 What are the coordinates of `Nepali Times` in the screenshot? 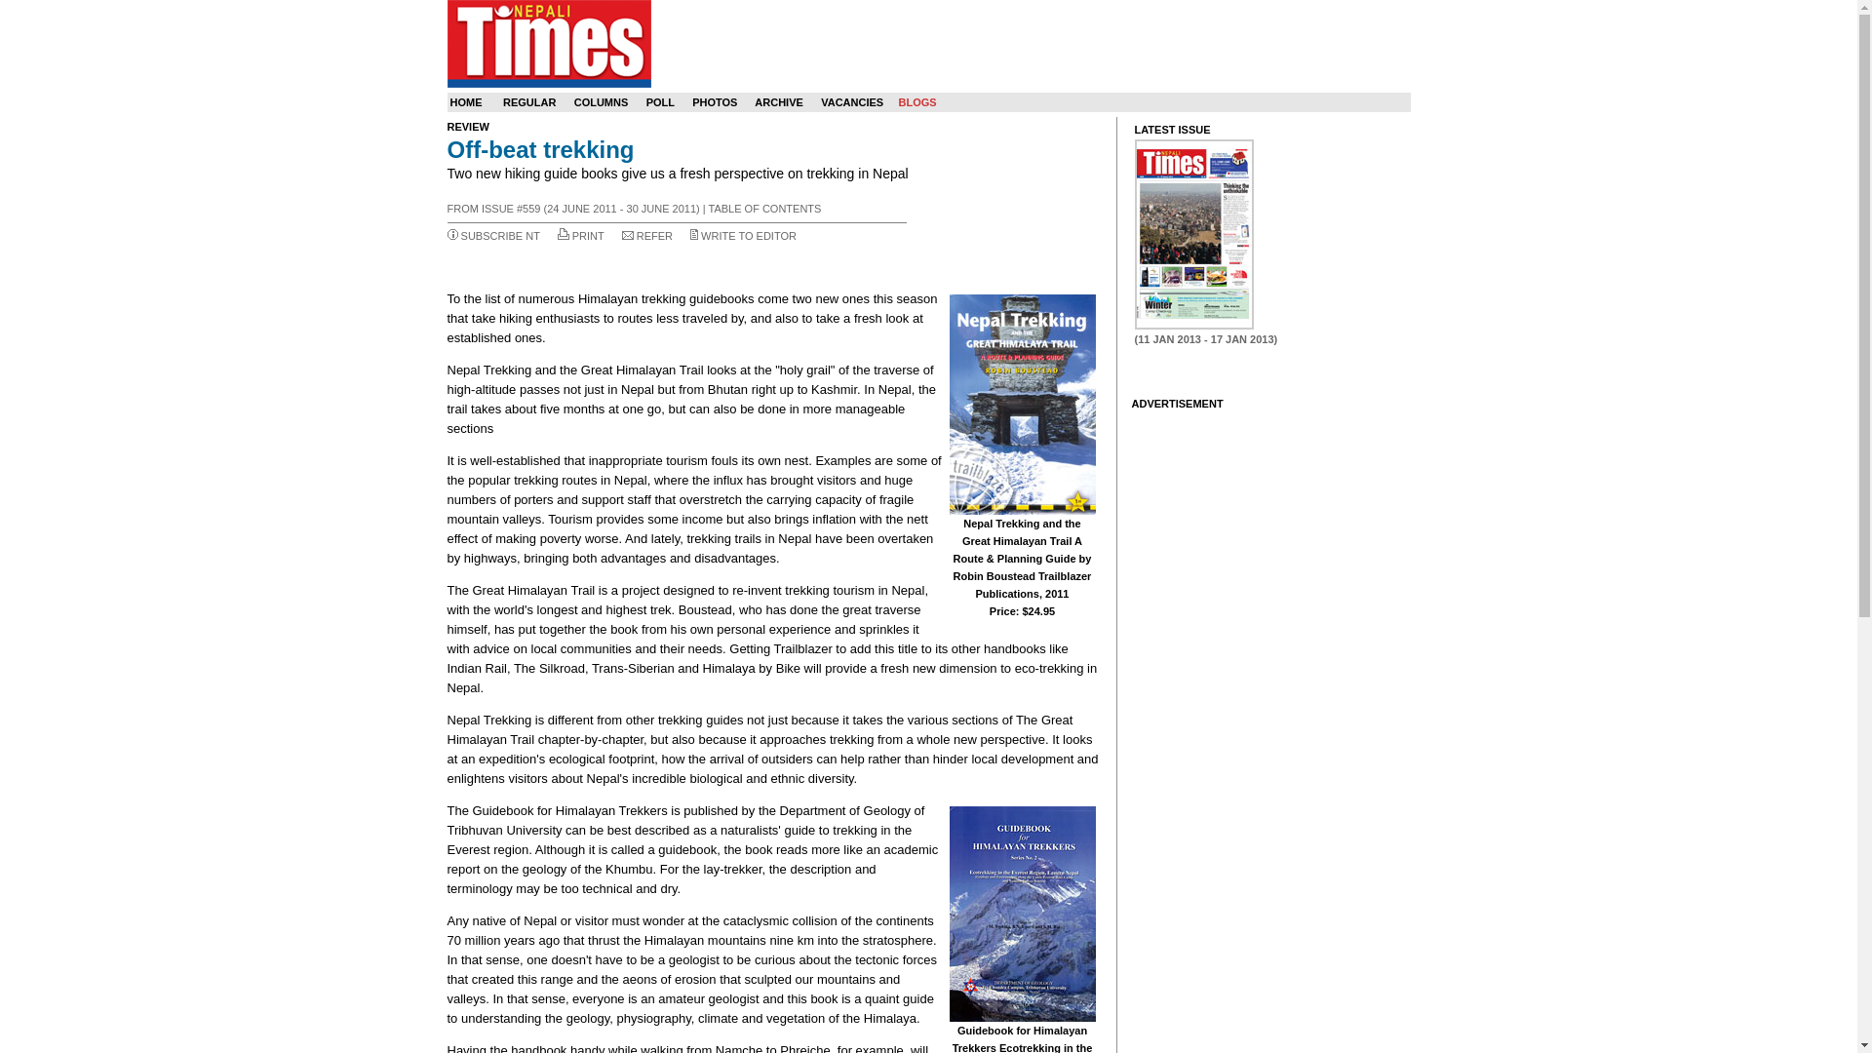 It's located at (548, 43).